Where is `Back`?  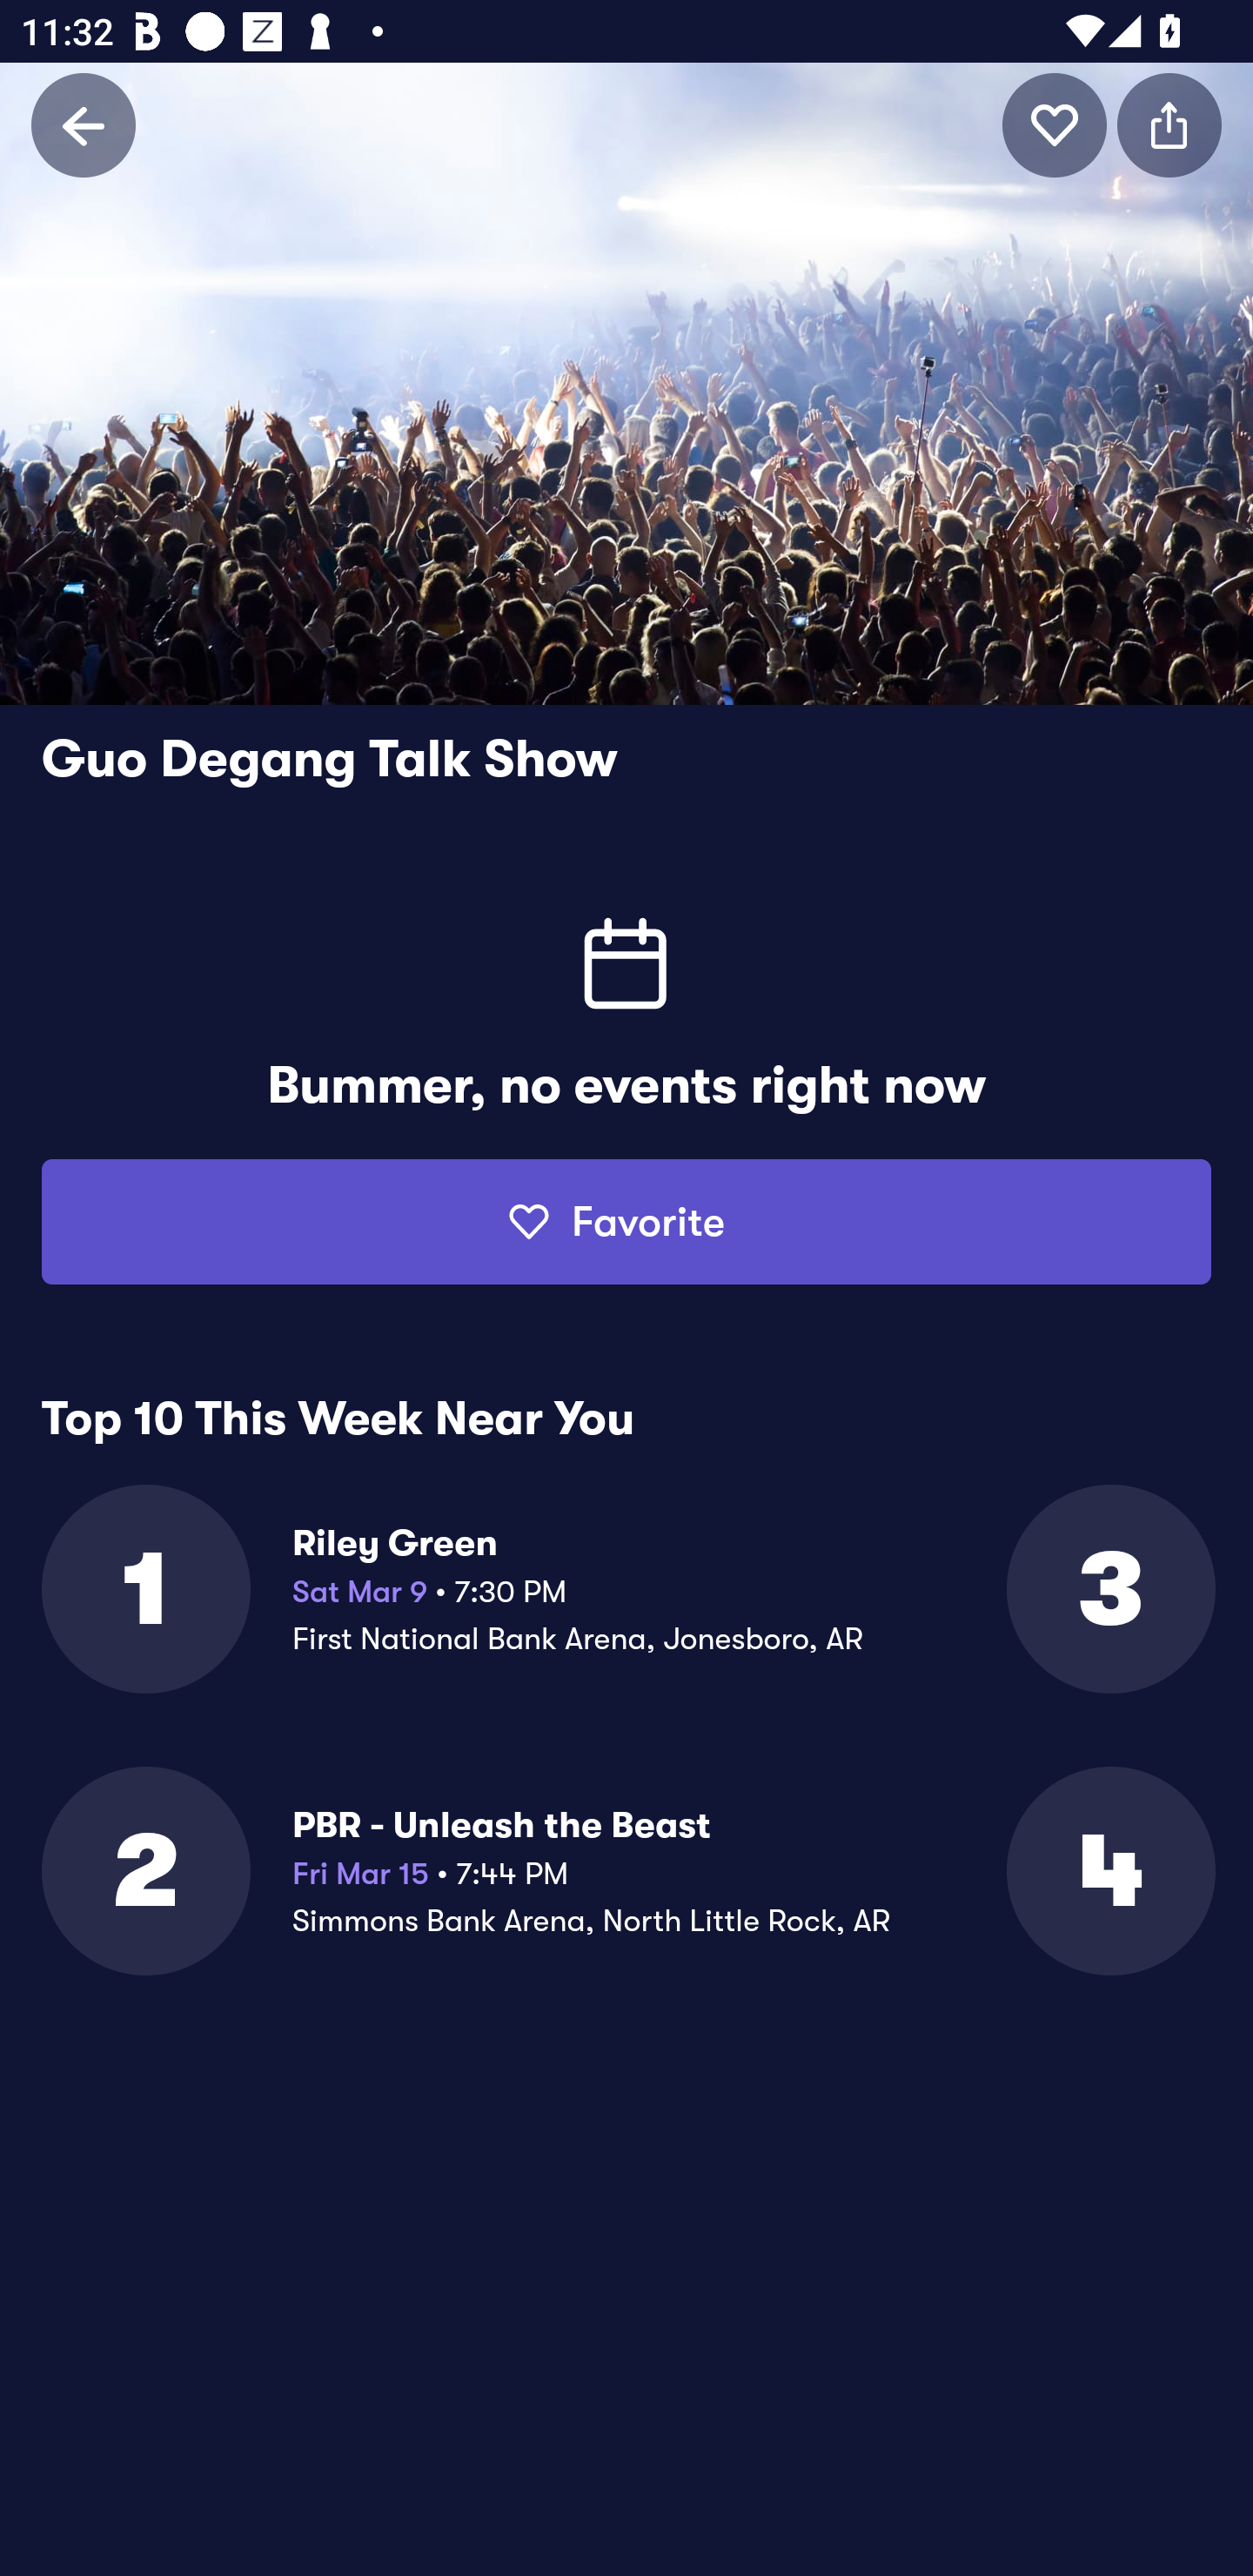 Back is located at coordinates (84, 124).